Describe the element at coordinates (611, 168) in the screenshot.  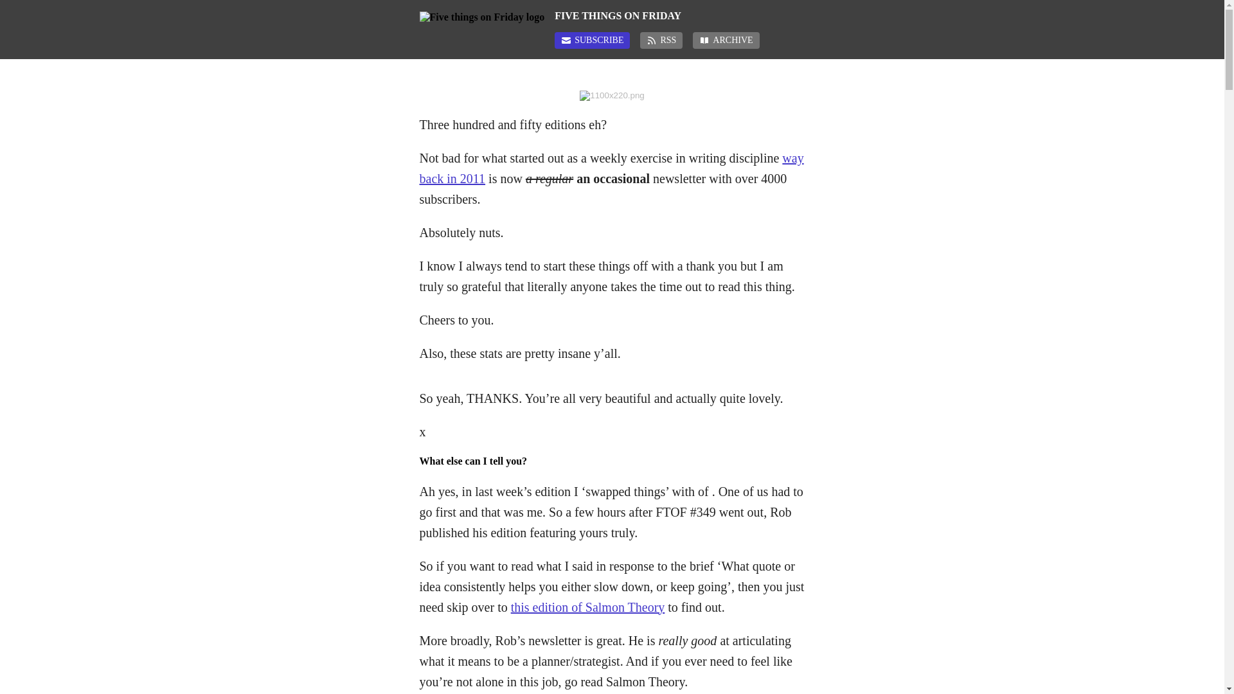
I see `way back in 2011` at that location.